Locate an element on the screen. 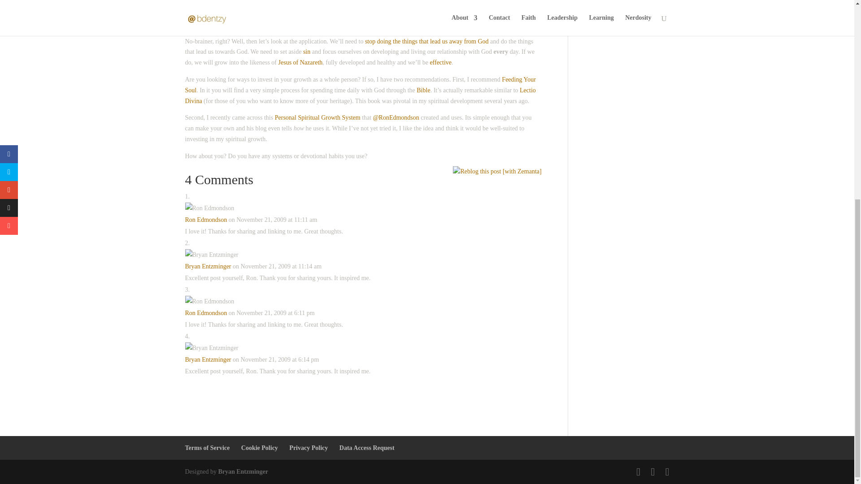 Image resolution: width=861 pixels, height=484 pixels. Lectio Divina is located at coordinates (360, 96).